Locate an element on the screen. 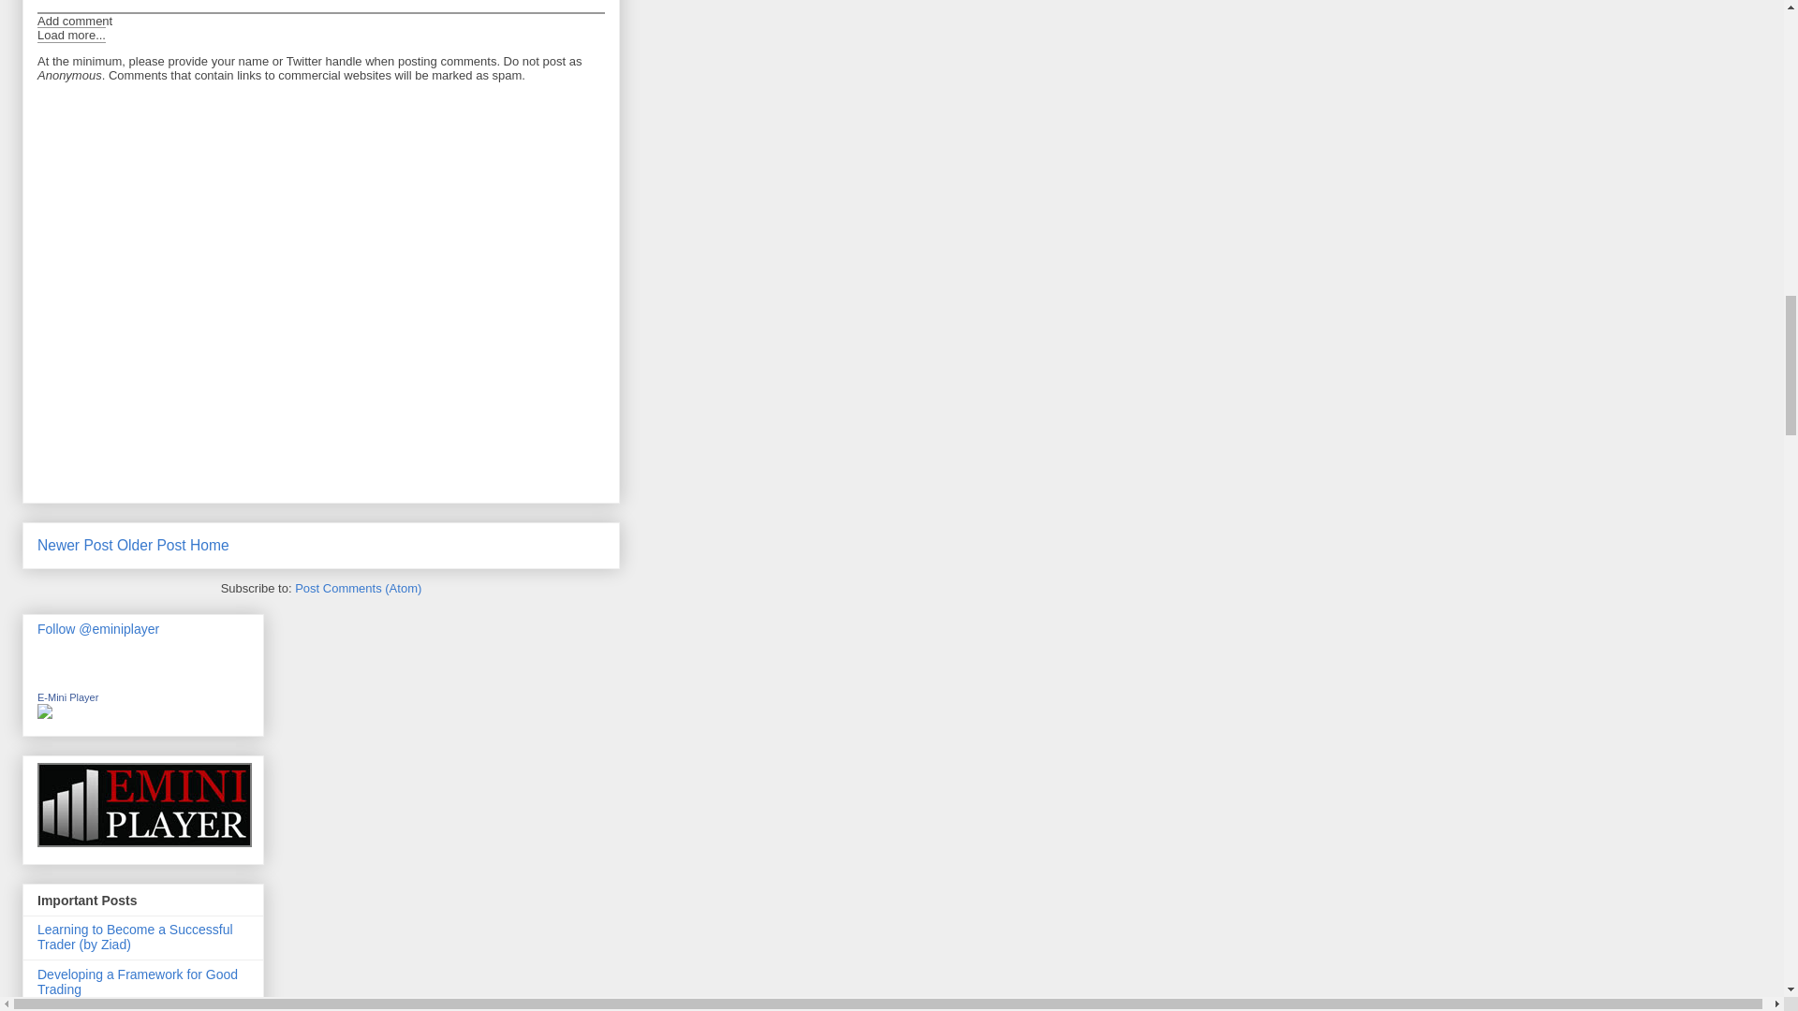 Image resolution: width=1798 pixels, height=1011 pixels. E-Mini Player is located at coordinates (67, 696).